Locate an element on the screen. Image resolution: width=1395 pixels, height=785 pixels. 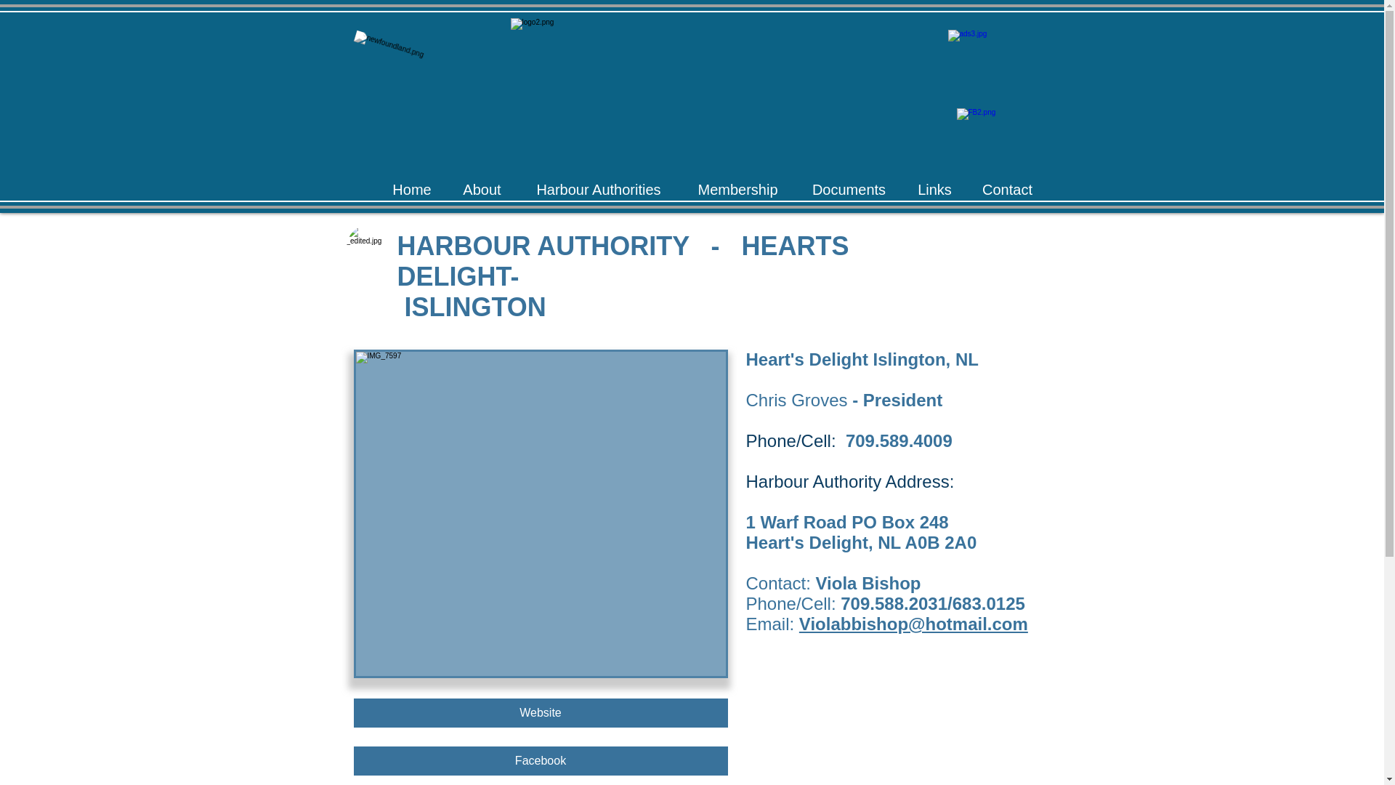
Website is located at coordinates (539, 713).